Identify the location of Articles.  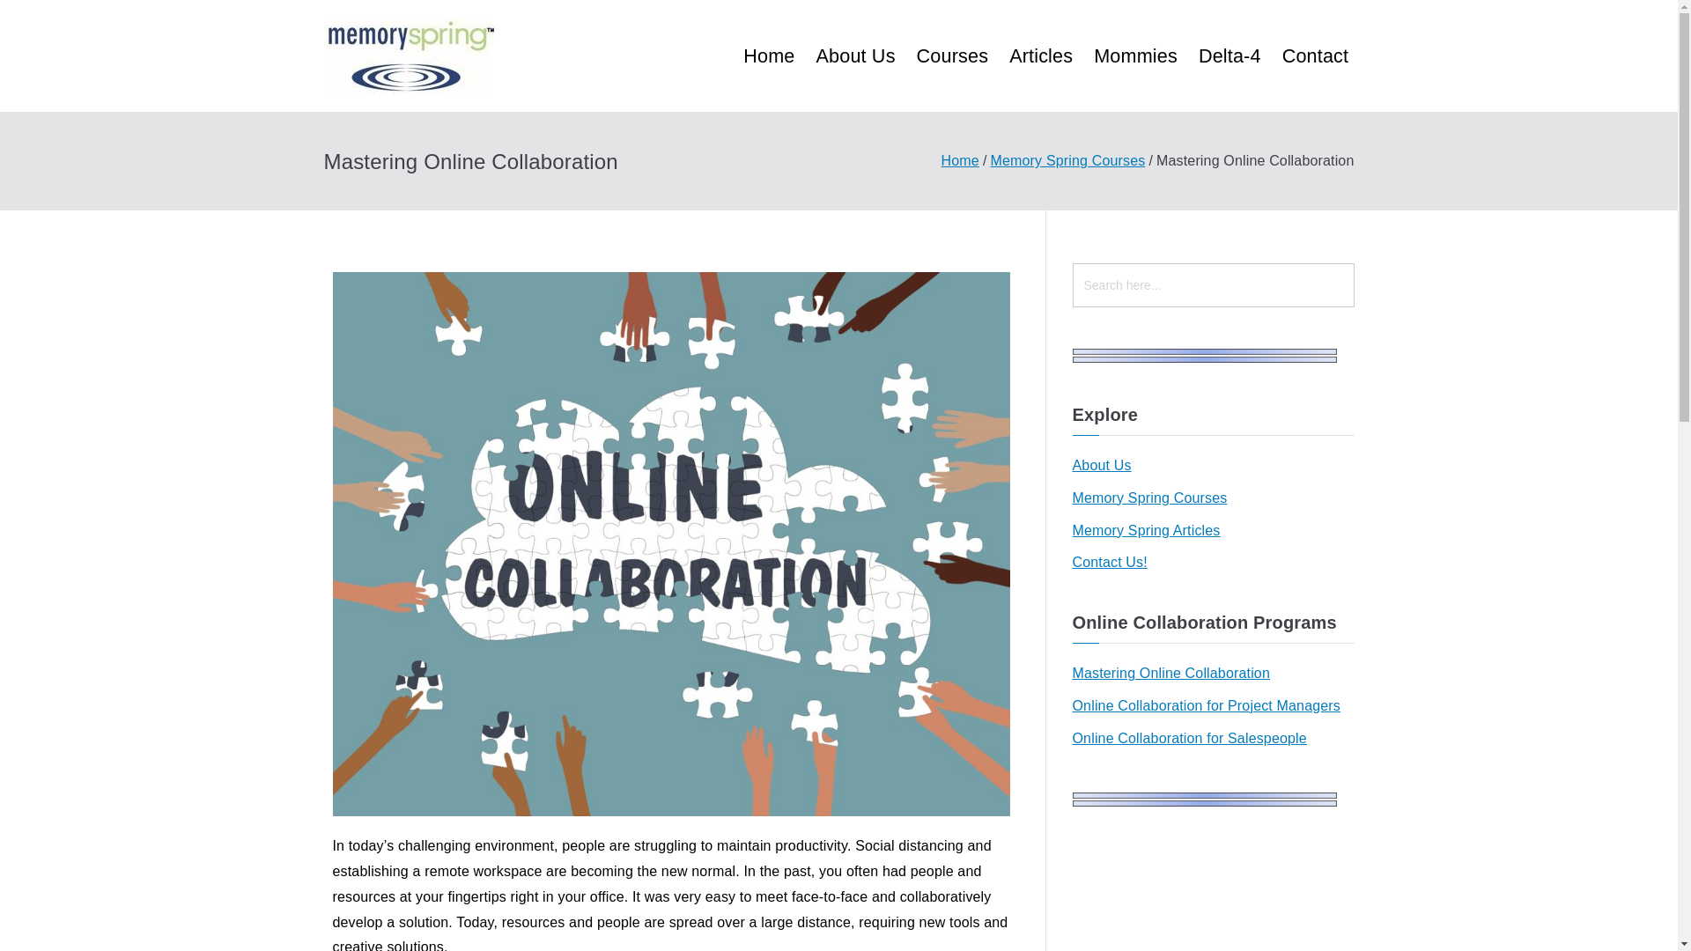
(1041, 55).